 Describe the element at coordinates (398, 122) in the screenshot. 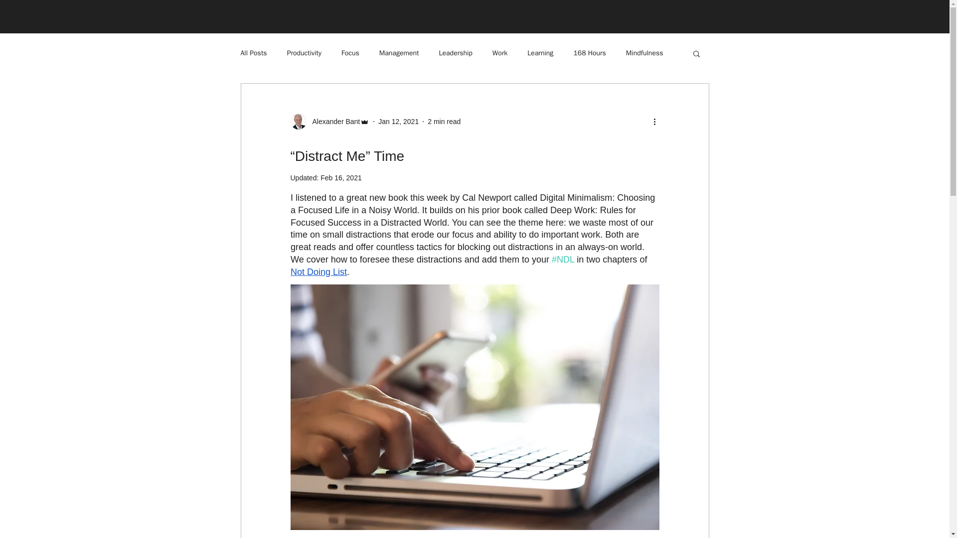

I see `Jan 12, 2021` at that location.